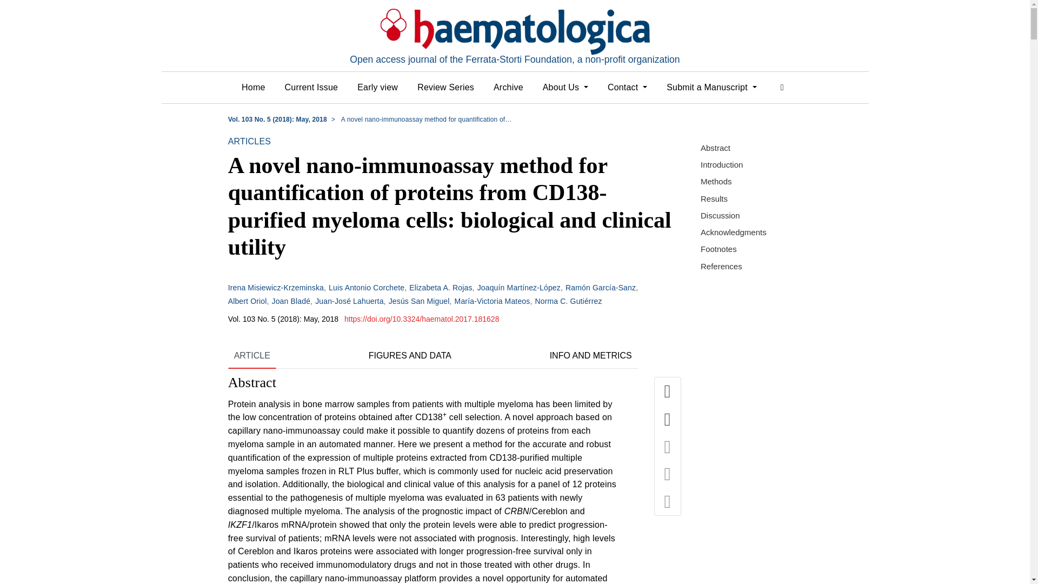 Image resolution: width=1038 pixels, height=584 pixels. What do you see at coordinates (565, 88) in the screenshot?
I see `About Us` at bounding box center [565, 88].